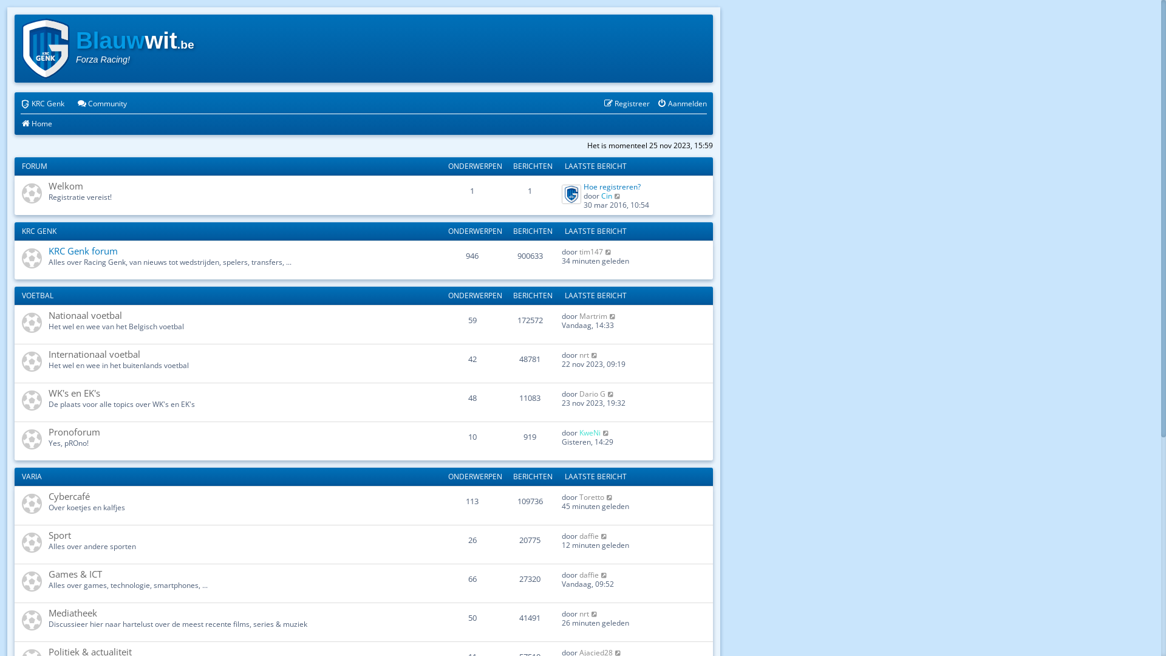  What do you see at coordinates (593, 316) in the screenshot?
I see `Martrim` at bounding box center [593, 316].